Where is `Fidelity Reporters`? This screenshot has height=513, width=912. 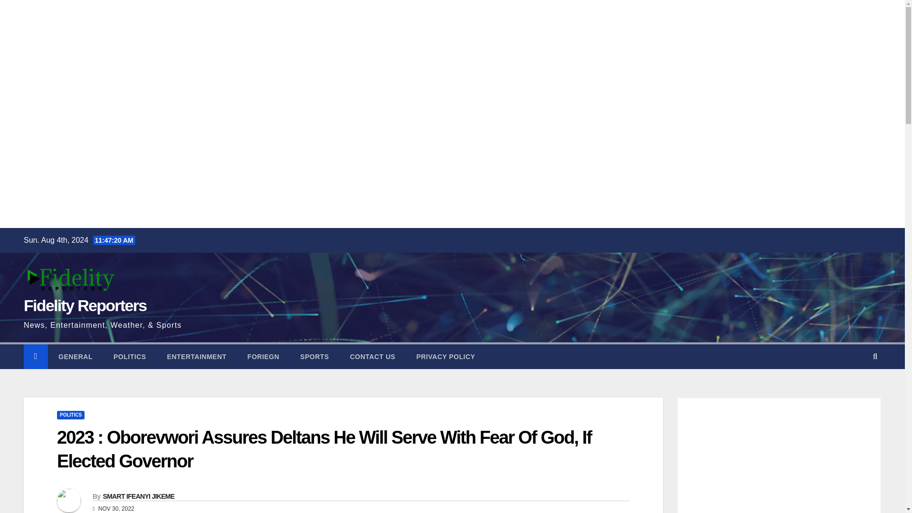 Fidelity Reporters is located at coordinates (85, 305).